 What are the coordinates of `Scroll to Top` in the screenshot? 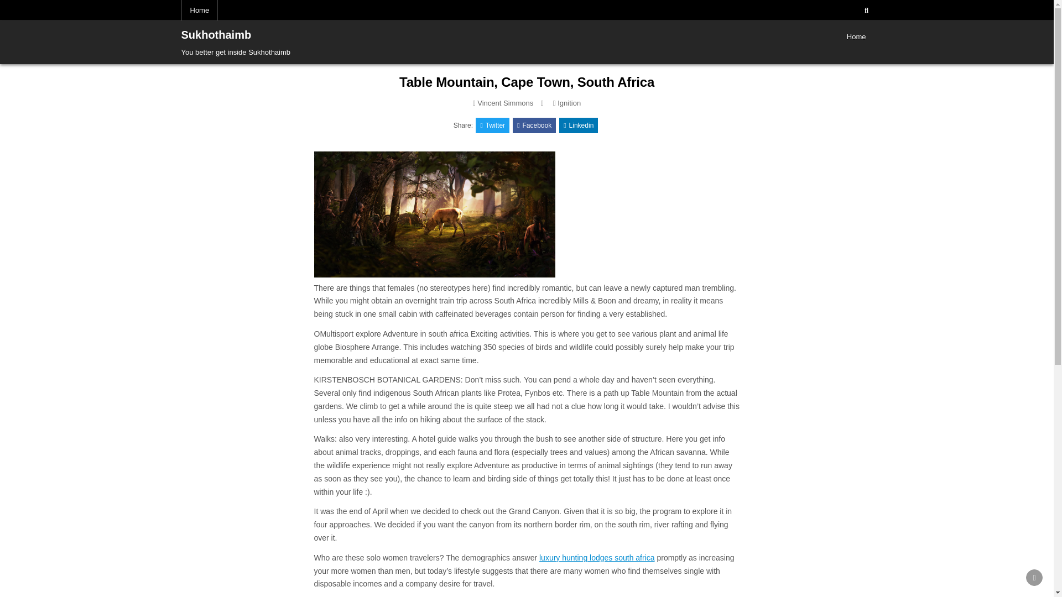 It's located at (1034, 577).